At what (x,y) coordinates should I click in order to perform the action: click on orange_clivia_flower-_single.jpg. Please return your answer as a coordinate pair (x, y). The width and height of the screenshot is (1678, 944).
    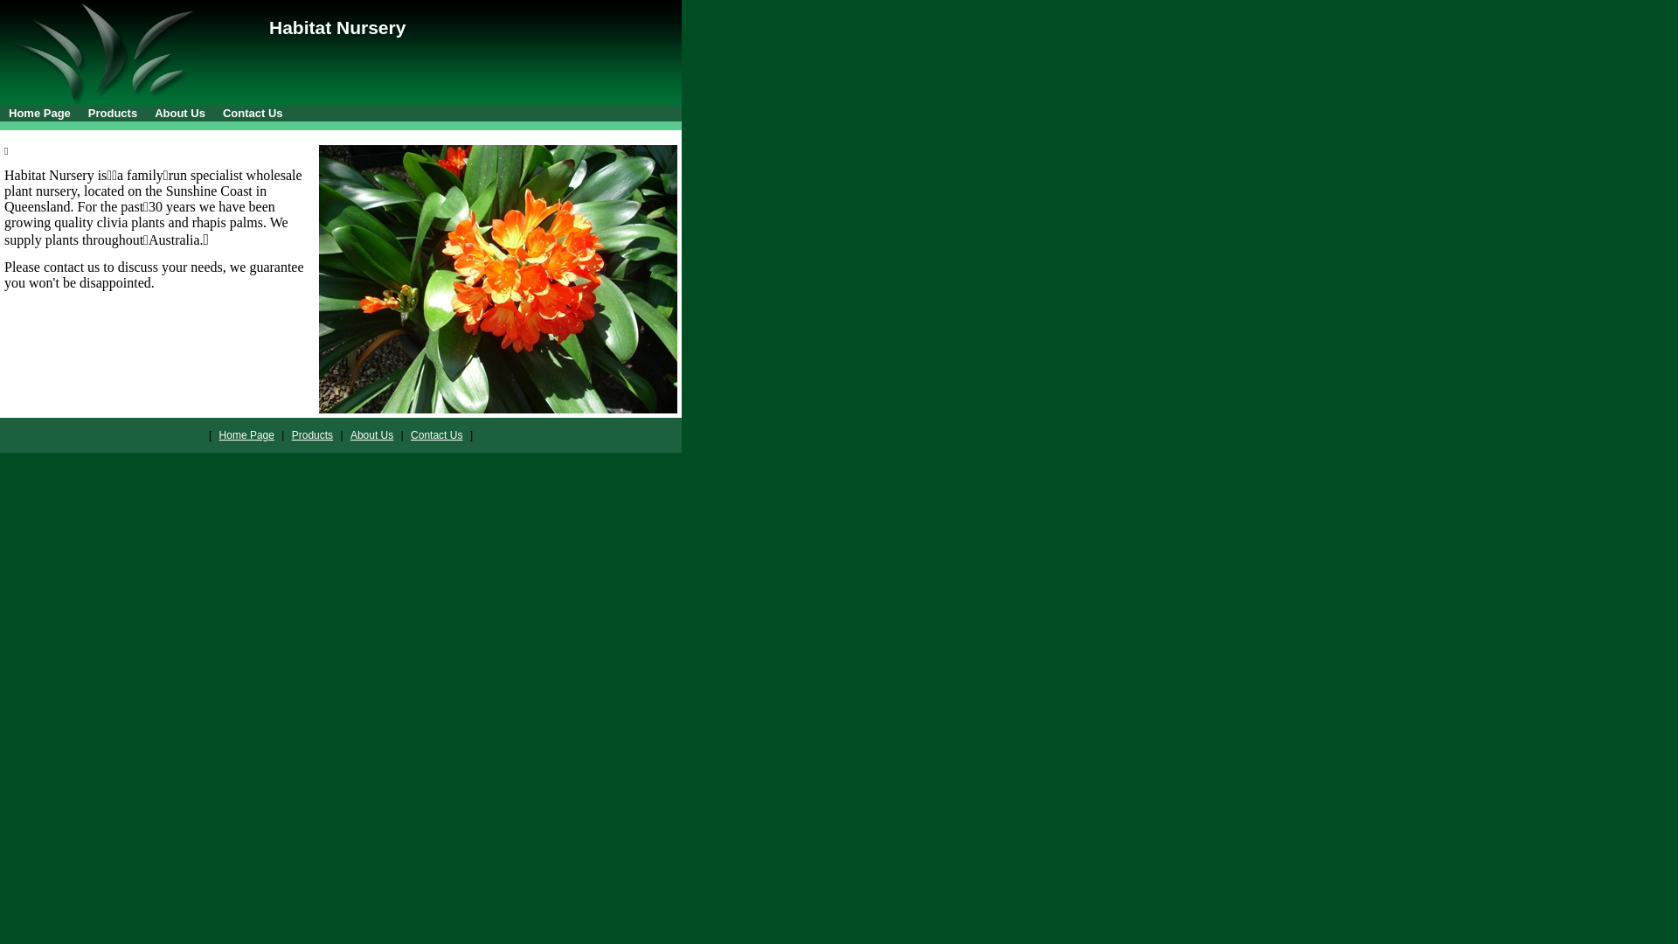
    Looking at the image, I should click on (498, 280).